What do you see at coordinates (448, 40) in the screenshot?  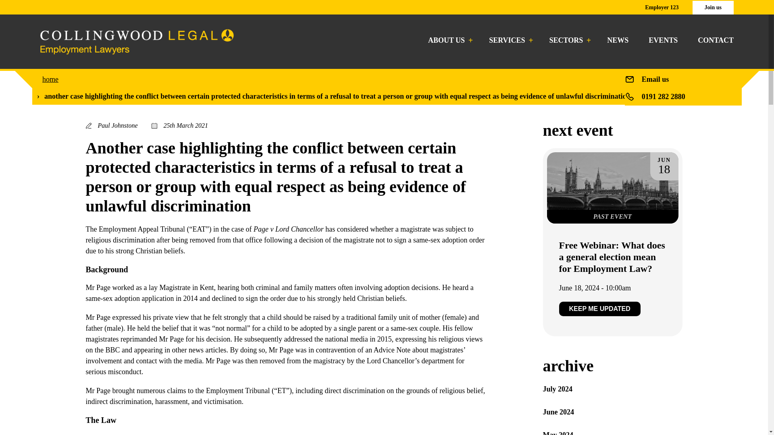 I see `ABOUT US` at bounding box center [448, 40].